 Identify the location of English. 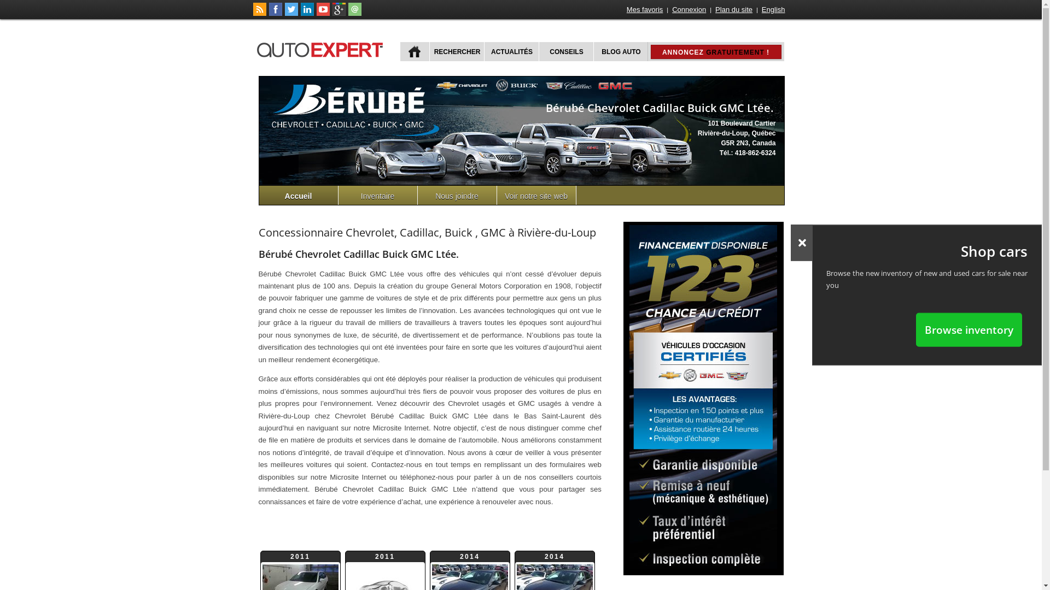
(773, 10).